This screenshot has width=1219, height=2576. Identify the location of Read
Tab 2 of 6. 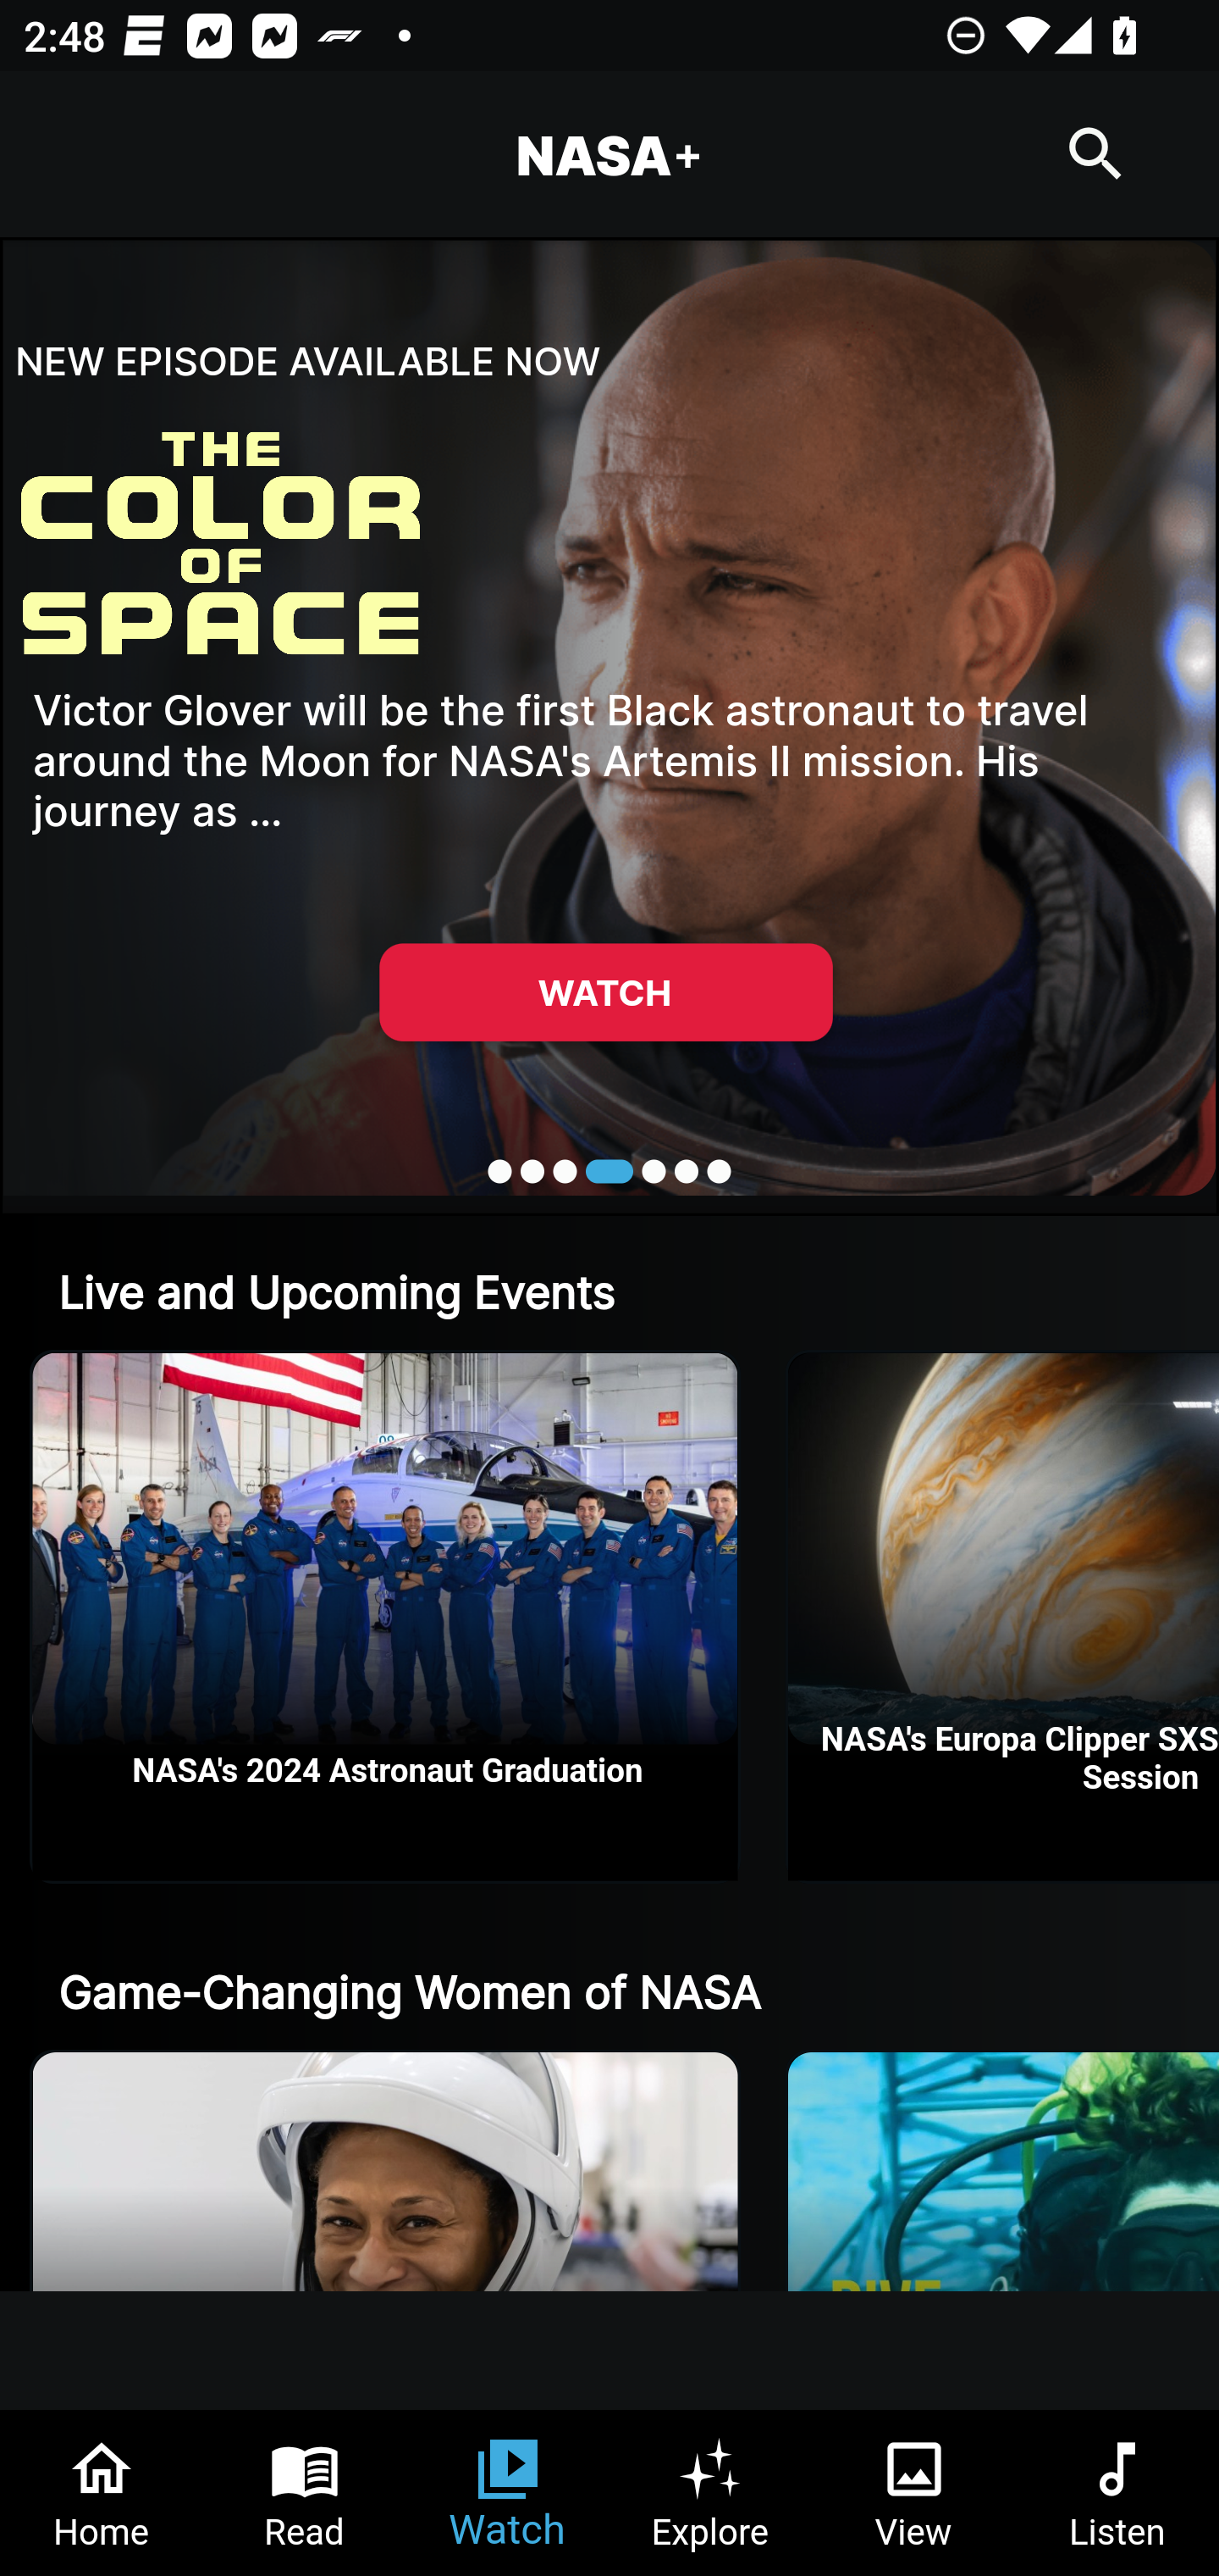
(305, 2493).